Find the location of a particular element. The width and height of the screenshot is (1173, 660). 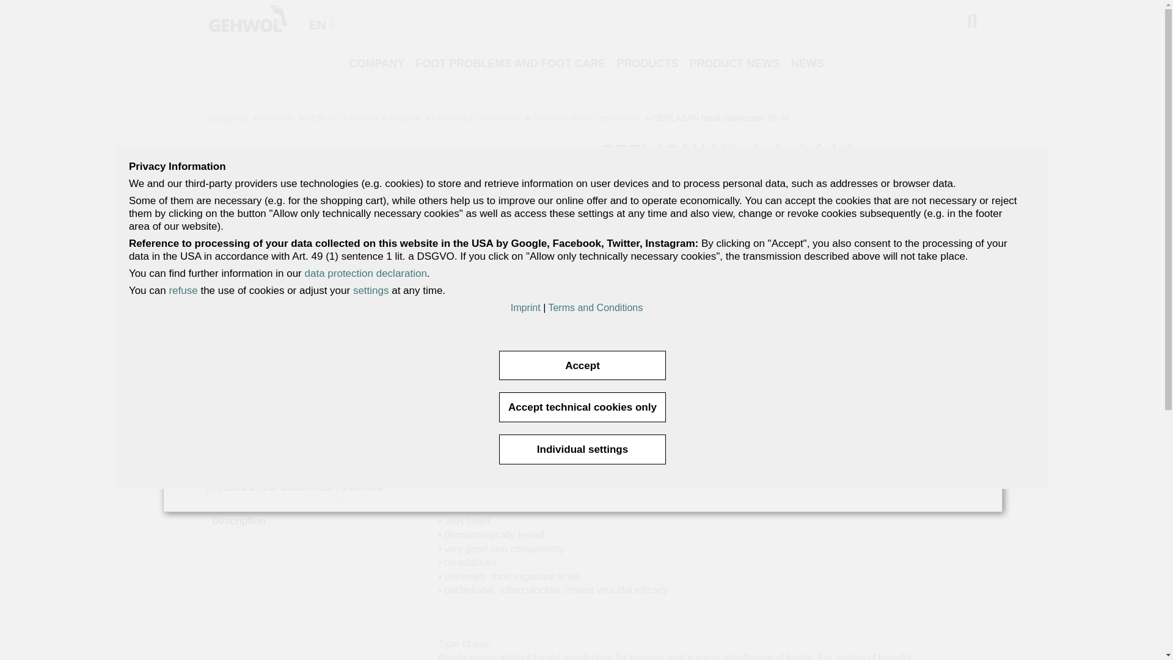

Accept is located at coordinates (582, 365).